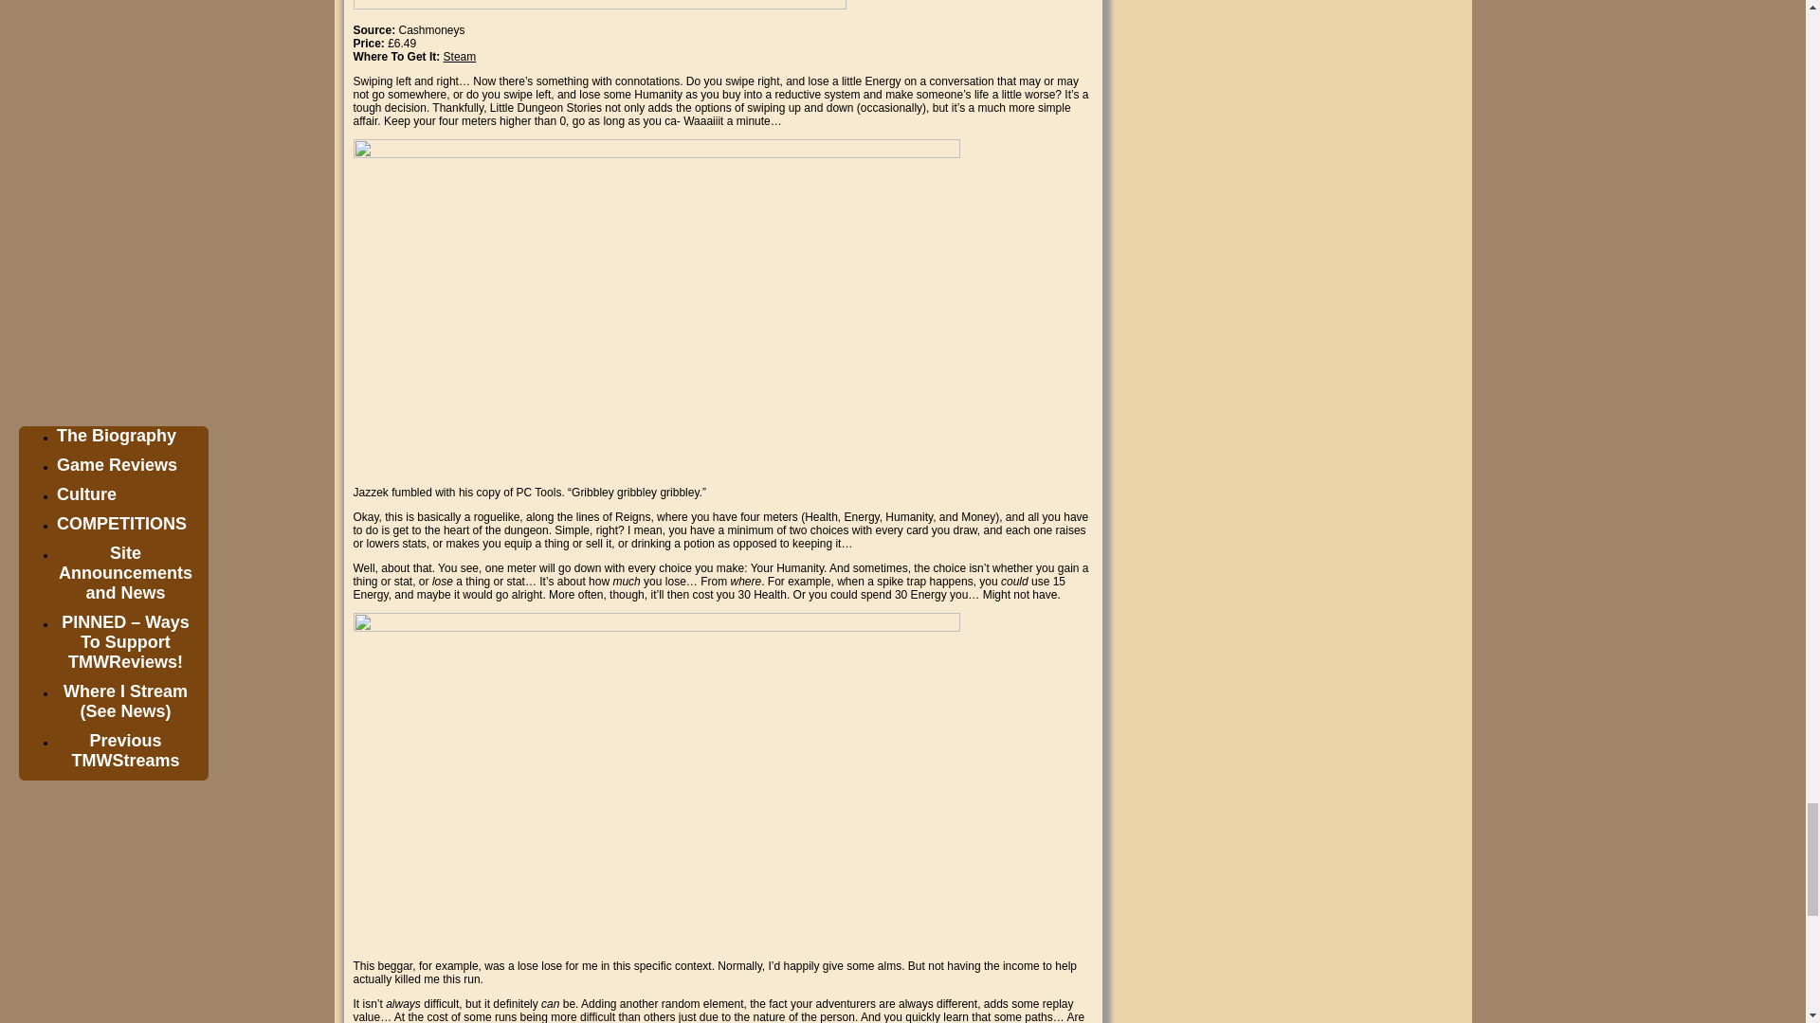 This screenshot has height=1023, width=1820. I want to click on Steam, so click(461, 56).